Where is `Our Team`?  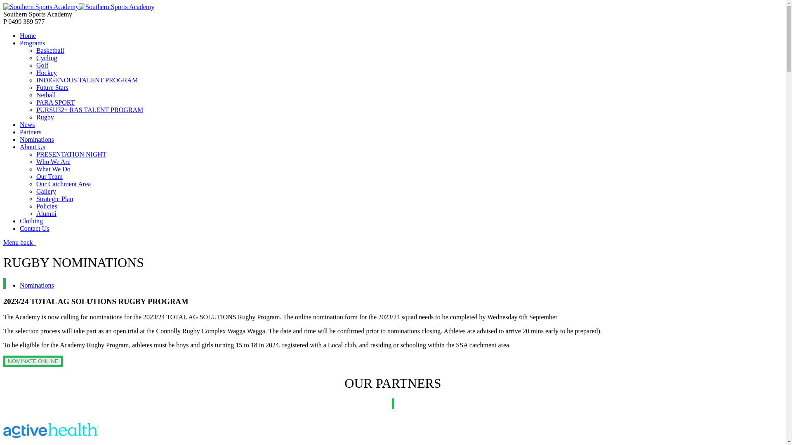
Our Team is located at coordinates (49, 176).